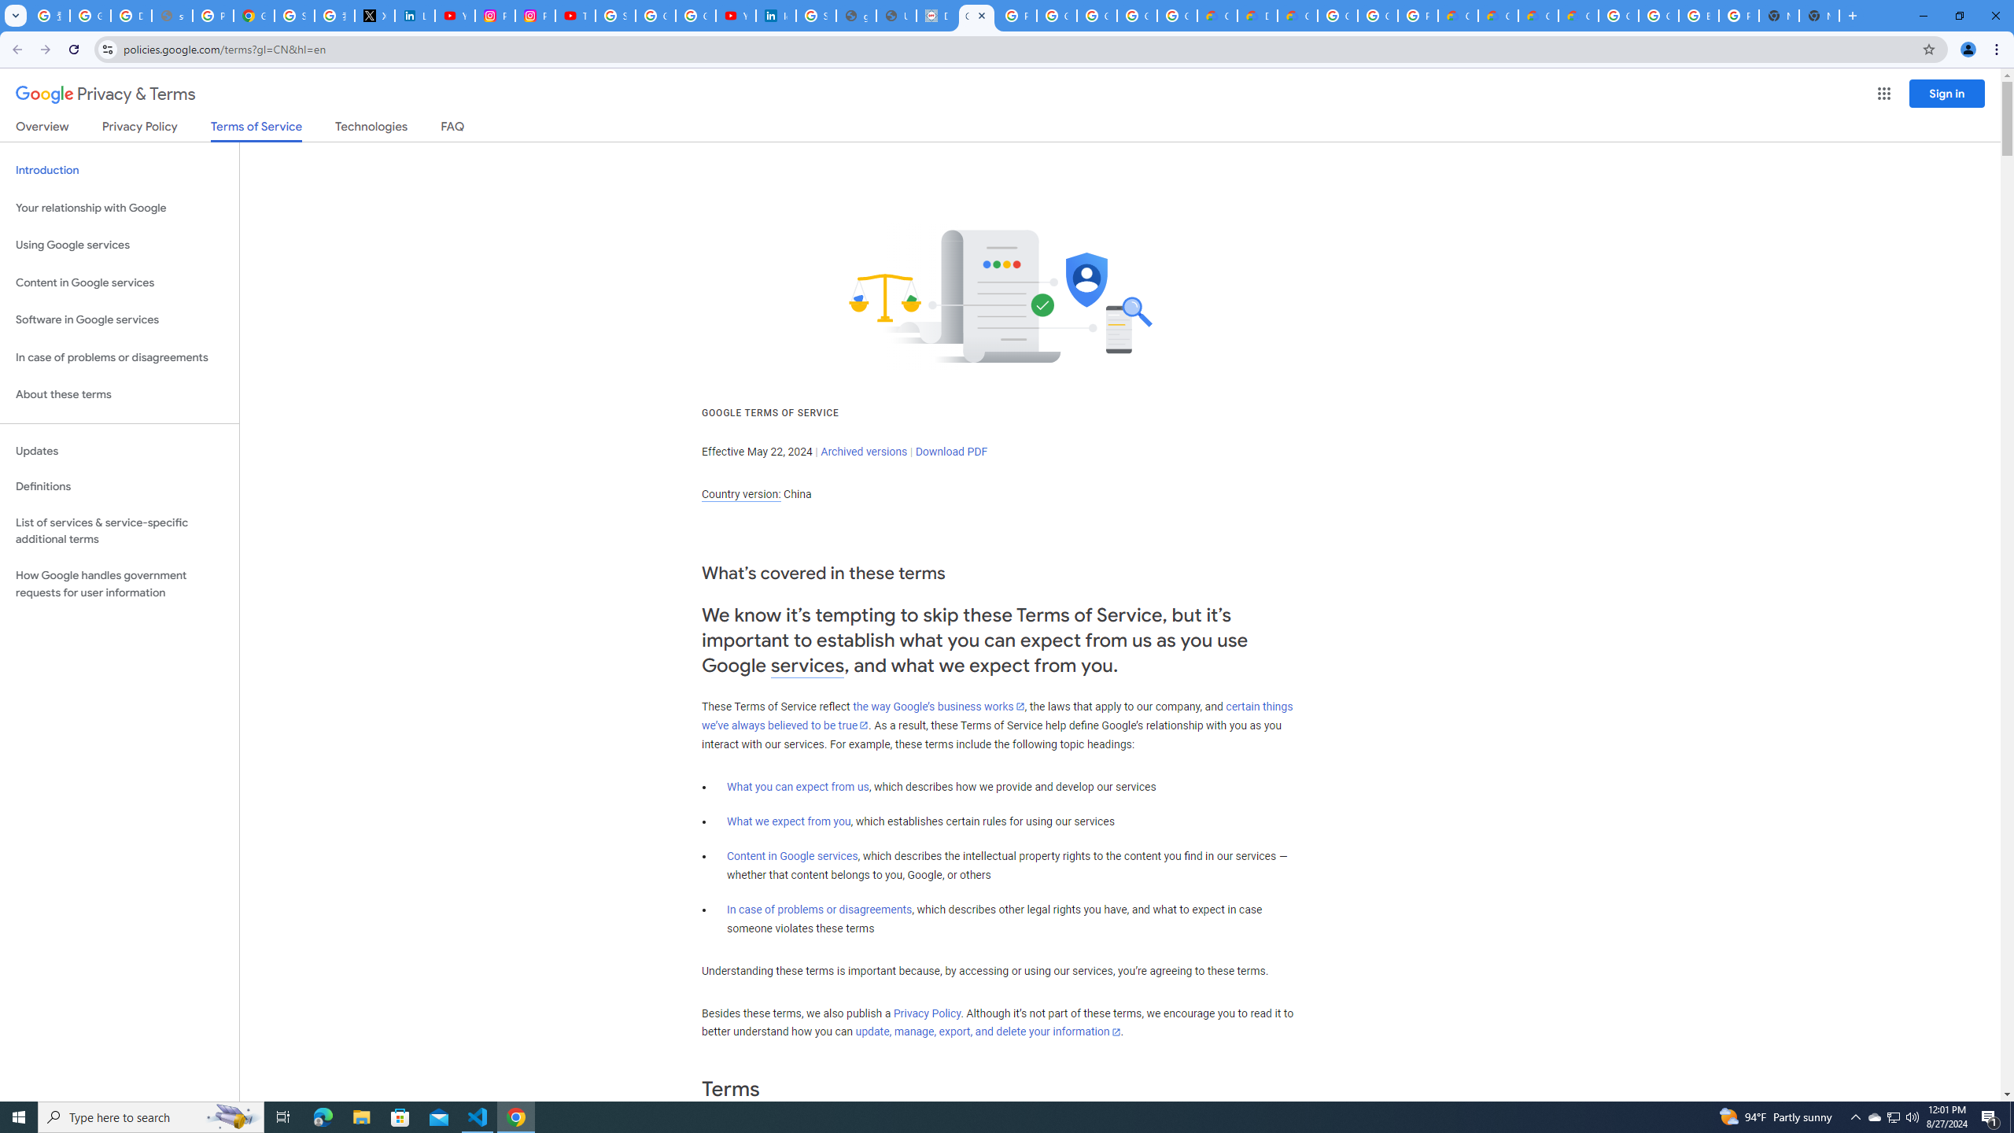 The image size is (2014, 1133). I want to click on Archived versions, so click(864, 452).